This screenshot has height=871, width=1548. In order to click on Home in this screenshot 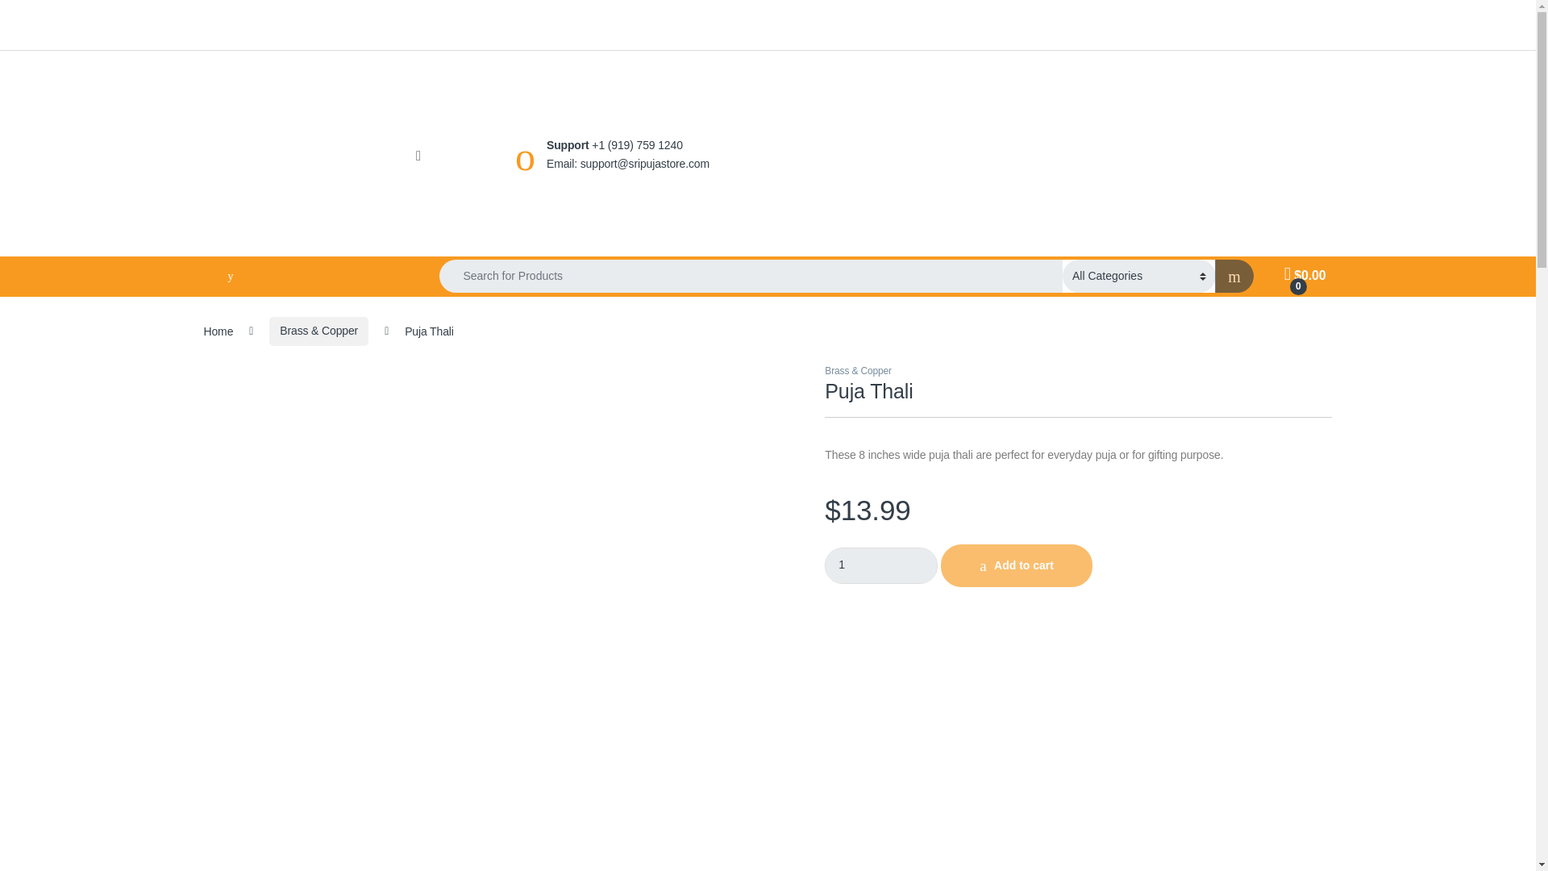, I will do `click(218, 330)`.